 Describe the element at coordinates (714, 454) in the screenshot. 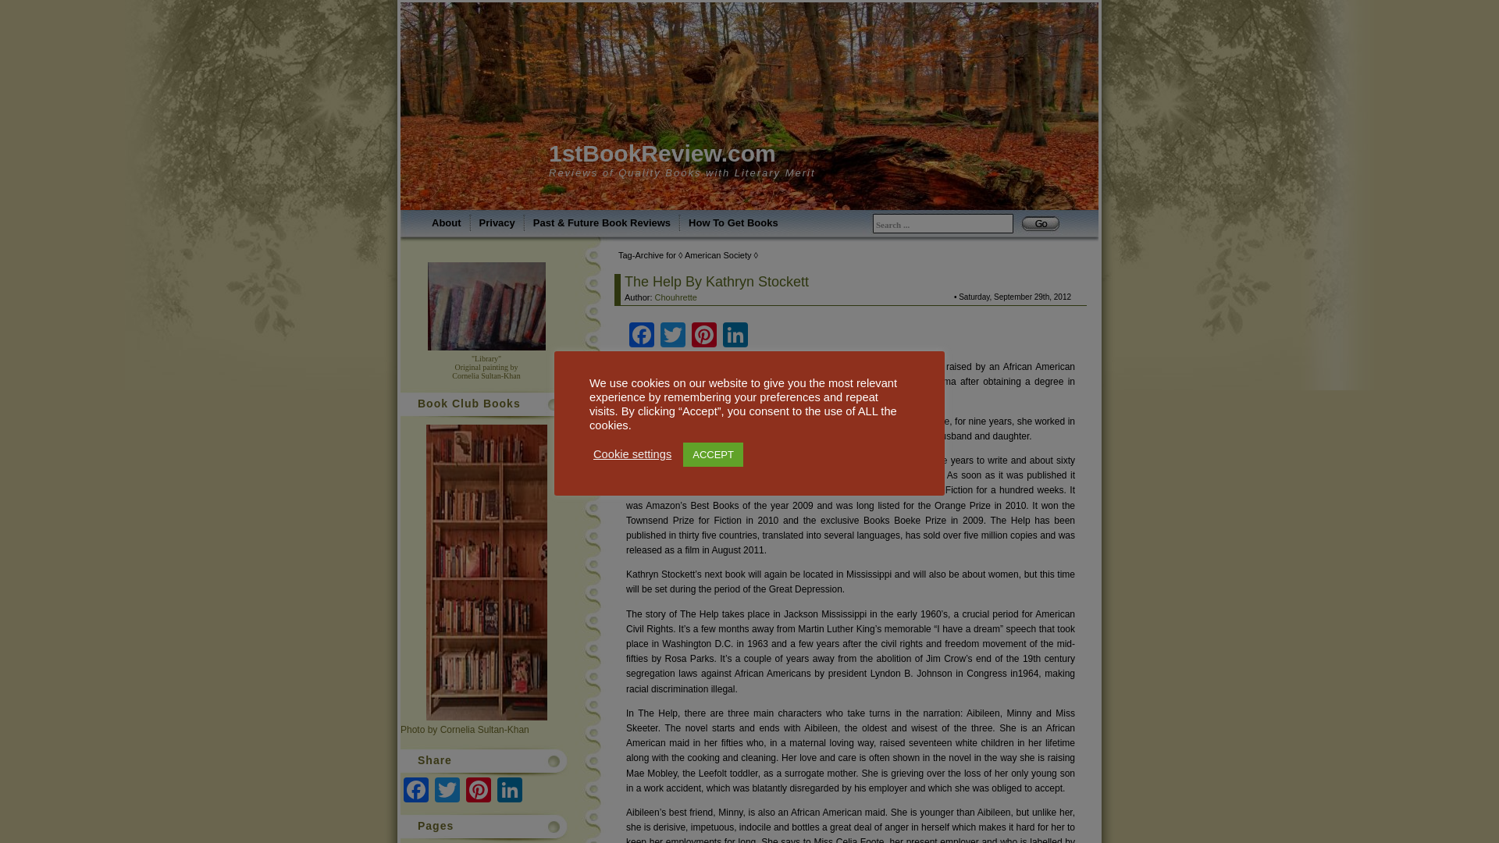

I see `ACCEPT` at that location.